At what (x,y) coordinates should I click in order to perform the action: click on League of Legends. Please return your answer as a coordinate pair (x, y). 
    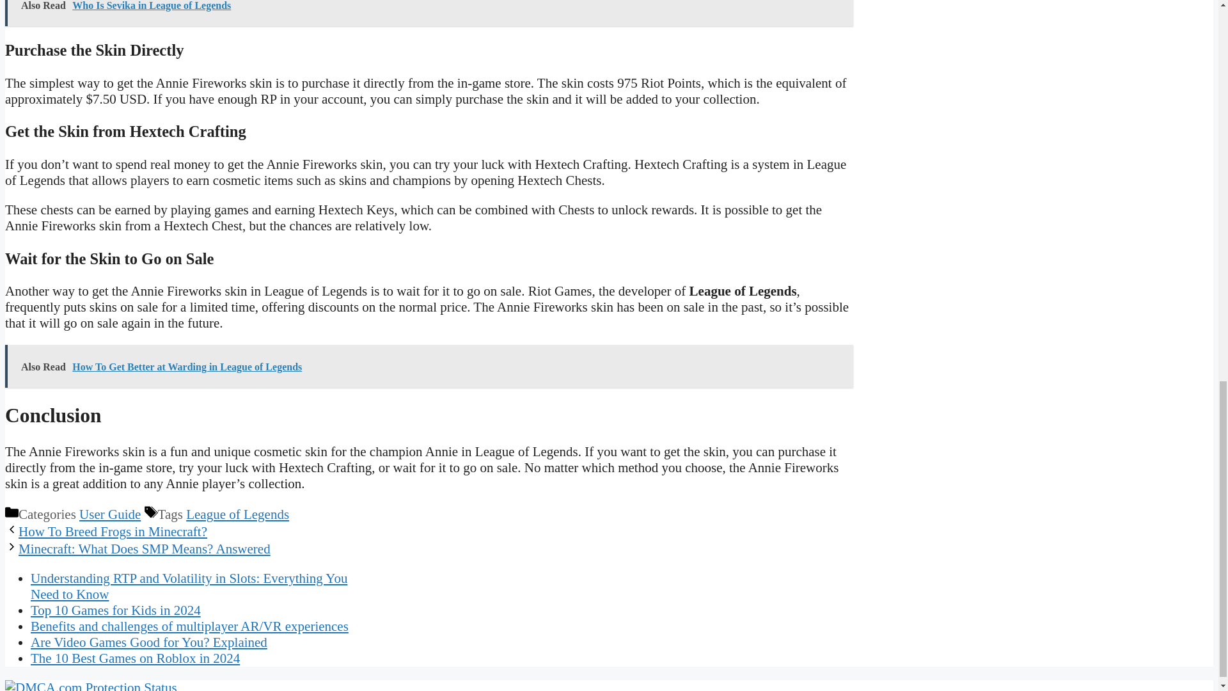
    Looking at the image, I should click on (237, 514).